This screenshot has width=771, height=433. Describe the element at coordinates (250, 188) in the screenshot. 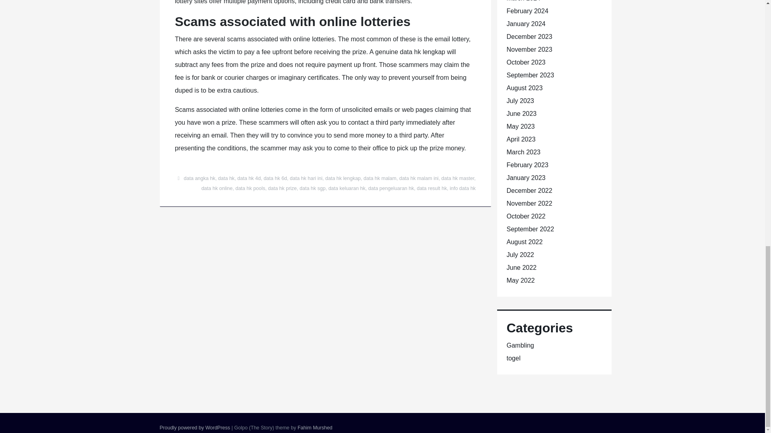

I see `data hk pools` at that location.